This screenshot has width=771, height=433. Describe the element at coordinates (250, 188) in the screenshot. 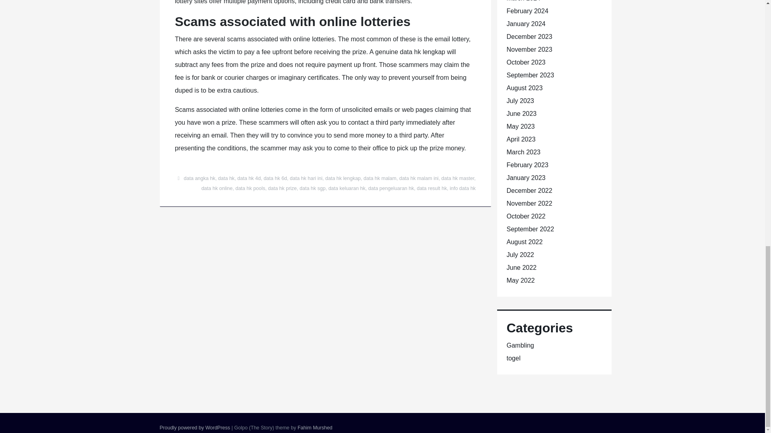

I see `data hk pools` at that location.